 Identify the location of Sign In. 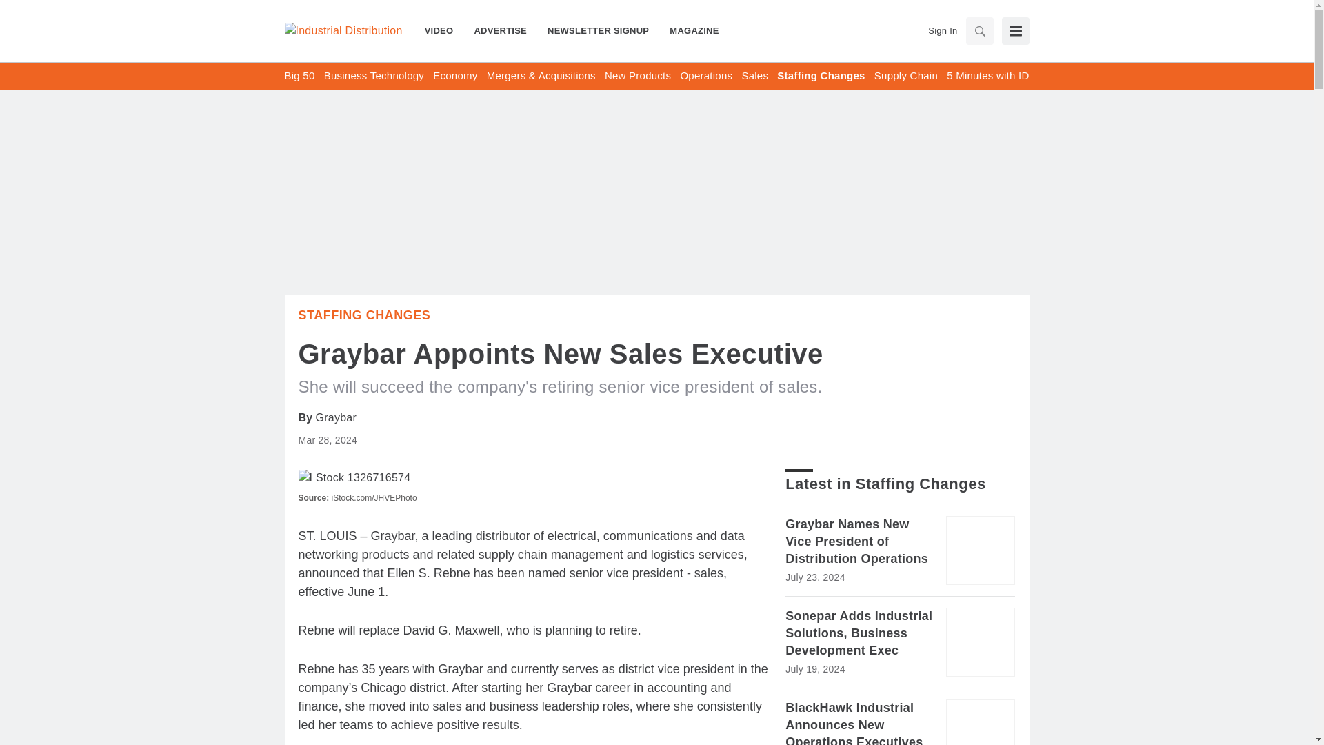
(942, 30).